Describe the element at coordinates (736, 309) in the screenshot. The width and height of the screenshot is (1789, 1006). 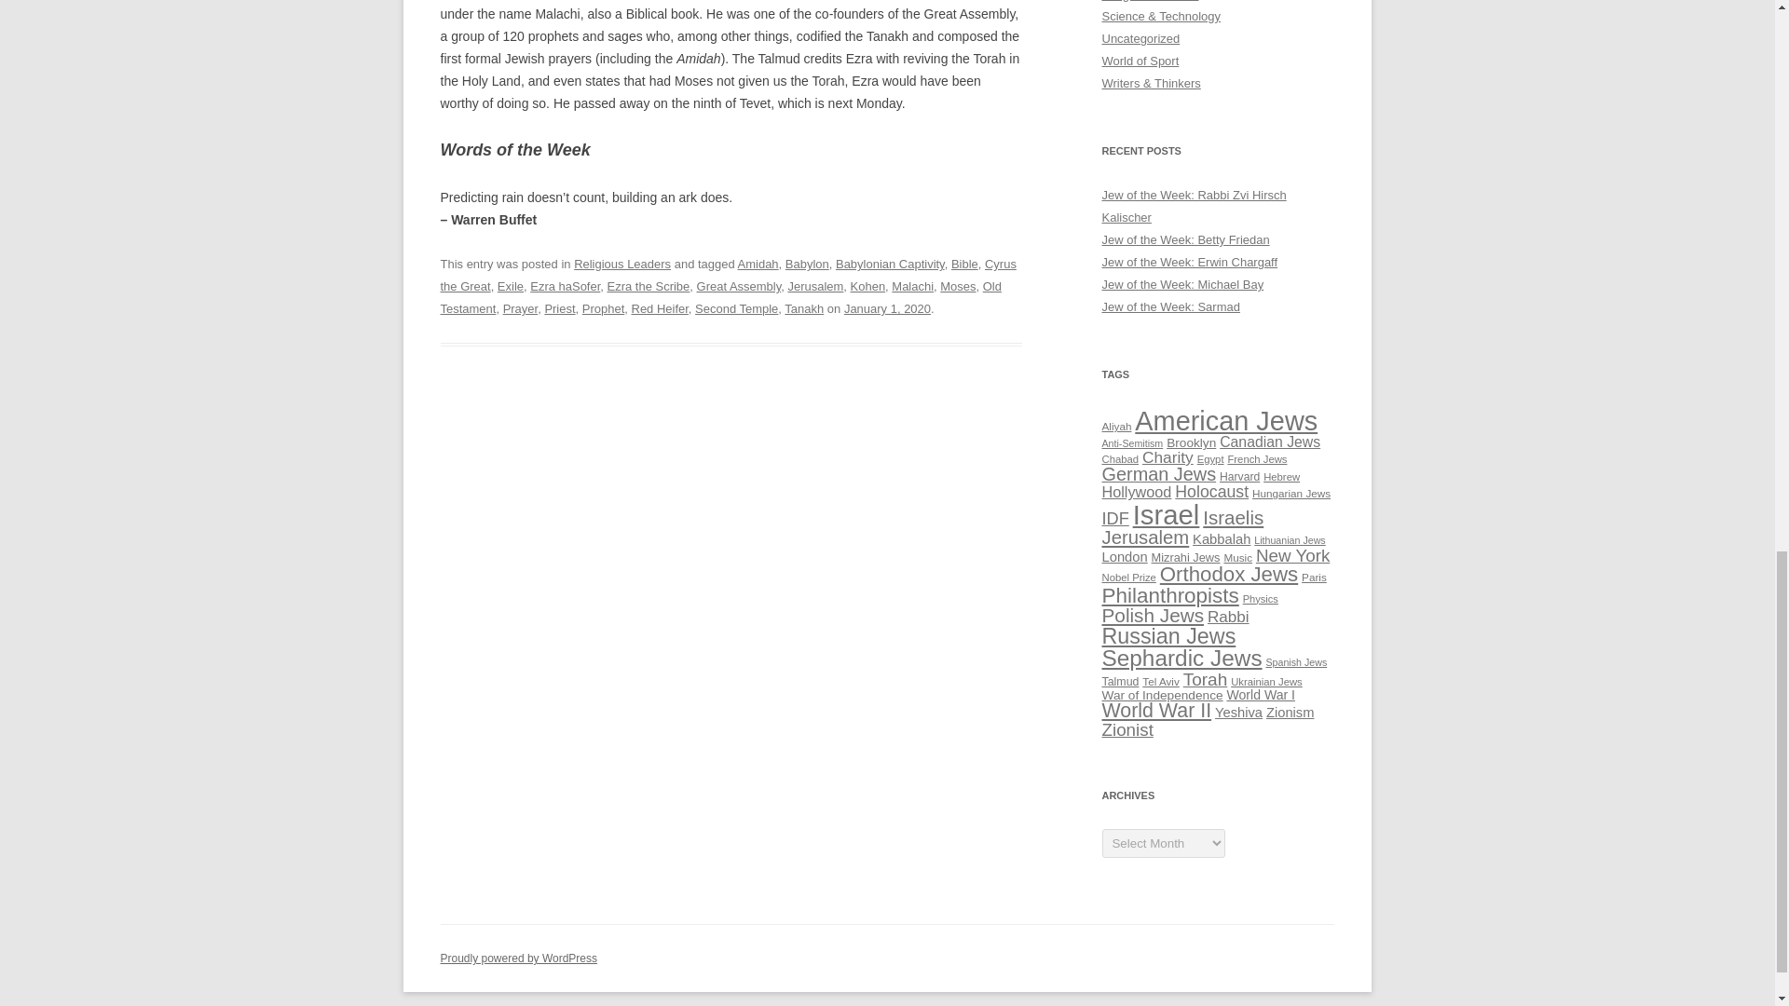
I see `Second Temple` at that location.